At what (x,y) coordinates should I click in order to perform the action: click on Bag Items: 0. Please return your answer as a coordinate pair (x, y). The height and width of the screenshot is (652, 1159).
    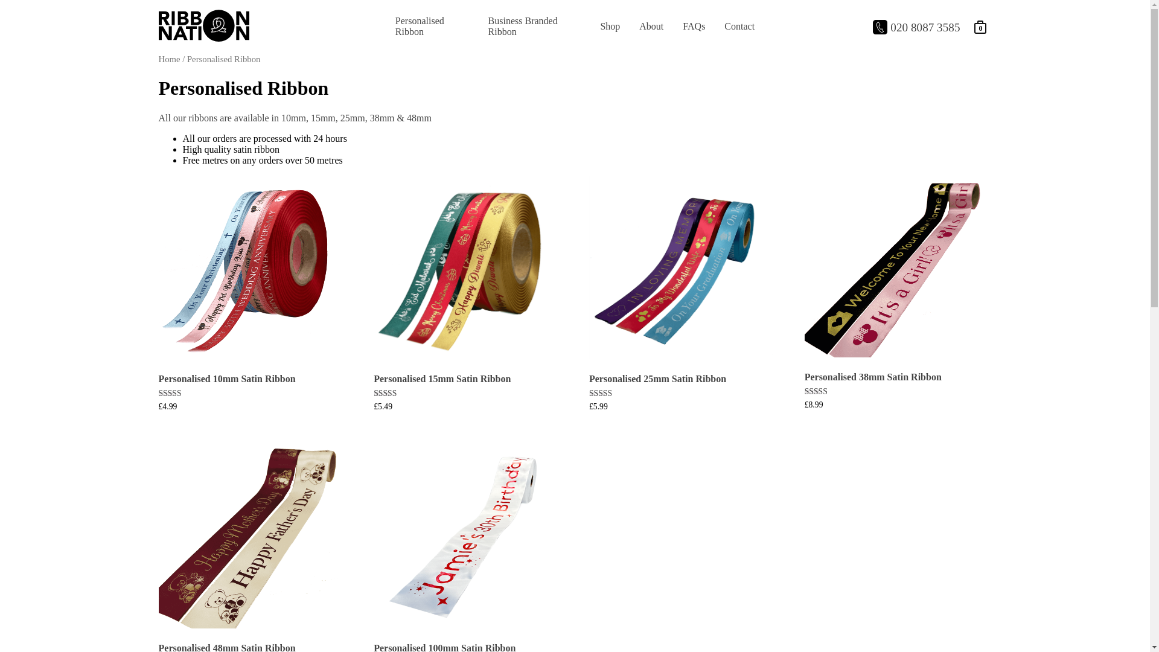
    Looking at the image, I should click on (980, 27).